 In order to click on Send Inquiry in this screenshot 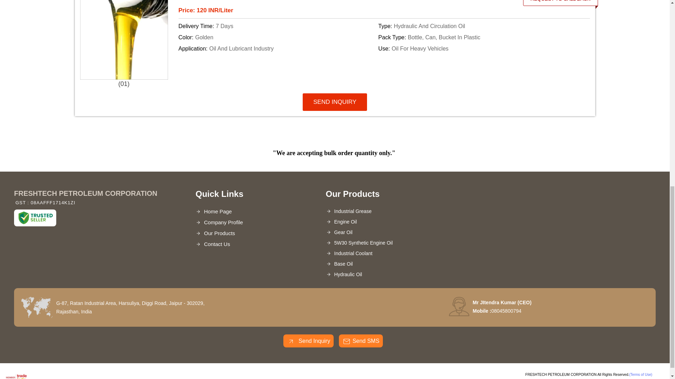, I will do `click(291, 341)`.